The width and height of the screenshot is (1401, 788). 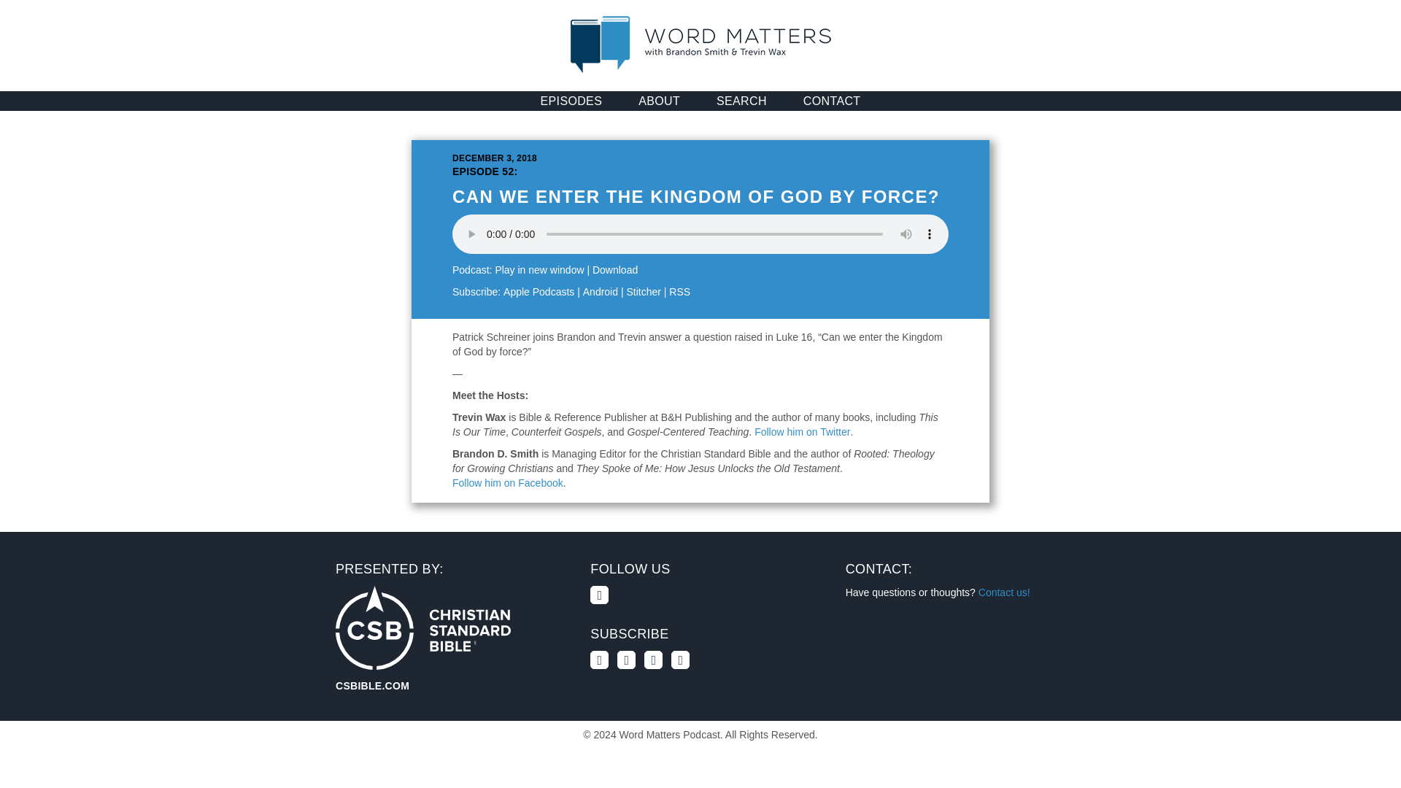 What do you see at coordinates (539, 292) in the screenshot?
I see `Subscribe on Apple Podcasts` at bounding box center [539, 292].